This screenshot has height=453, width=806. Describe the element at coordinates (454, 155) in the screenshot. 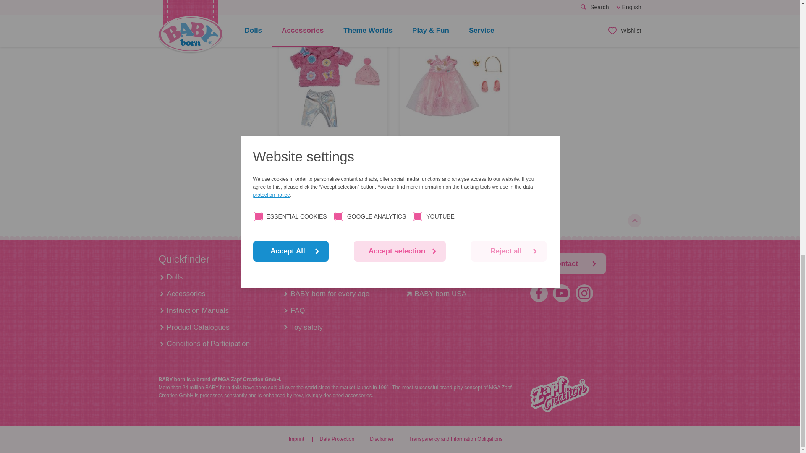

I see `BABY born Deluxe Princess 43 m` at that location.